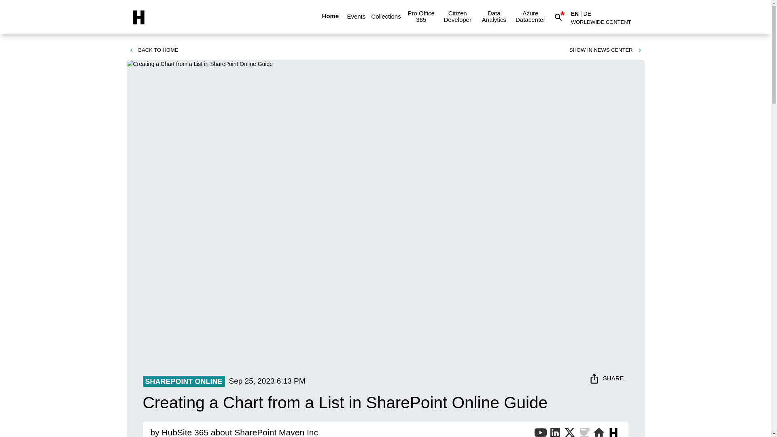  I want to click on BACK TO HOME, so click(153, 50).